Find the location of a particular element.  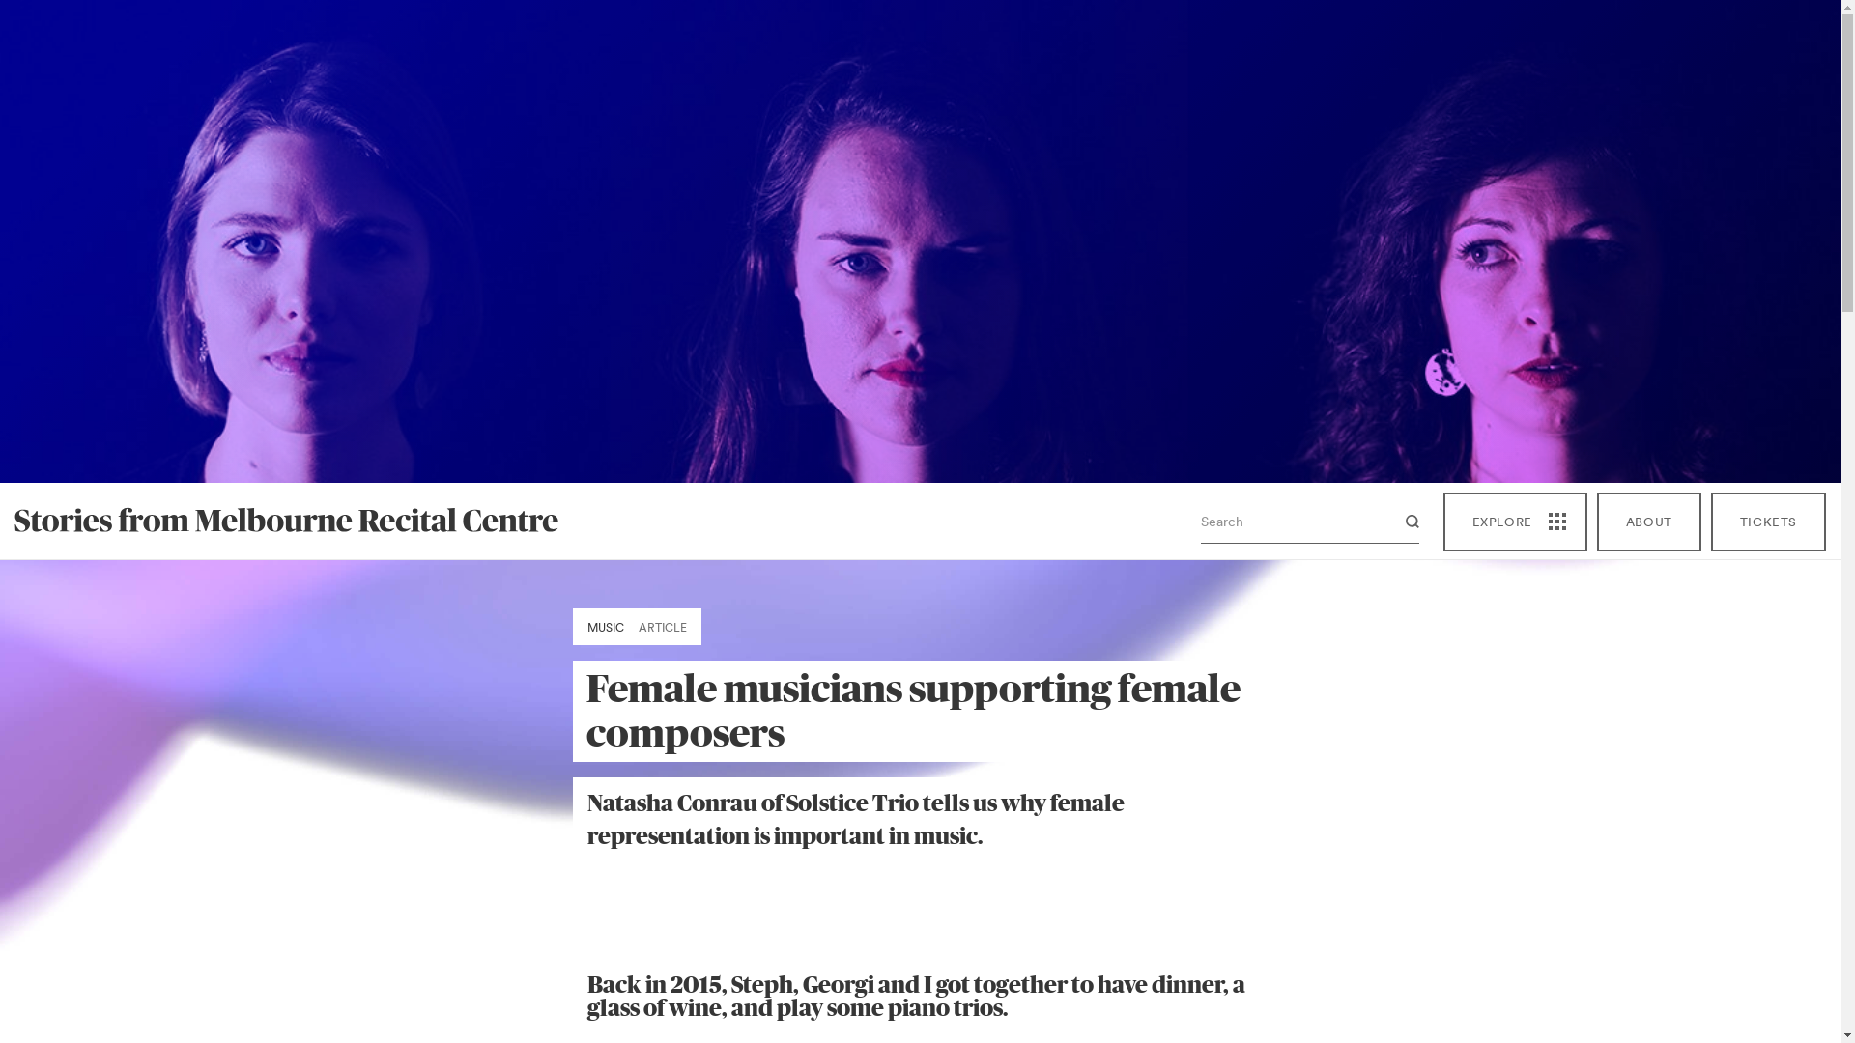

TICKETS is located at coordinates (1768, 521).